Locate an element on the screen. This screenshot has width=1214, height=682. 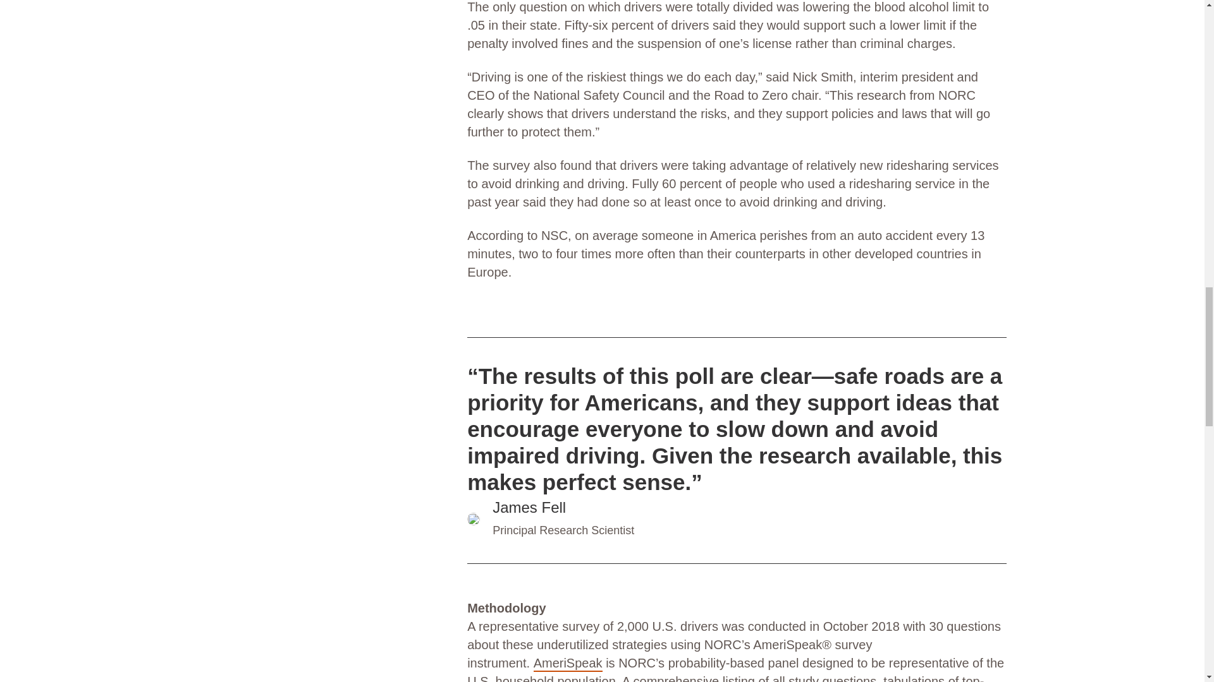
AmeriSpeak is located at coordinates (568, 663).